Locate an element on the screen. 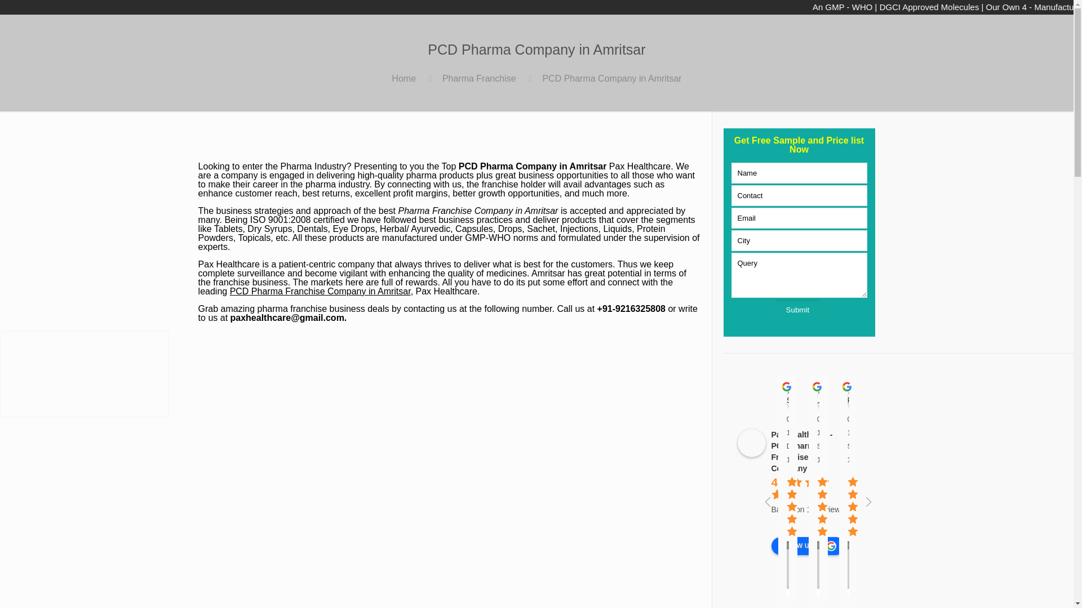 The height and width of the screenshot is (608, 1082). LinkedIn is located at coordinates (875, 28).